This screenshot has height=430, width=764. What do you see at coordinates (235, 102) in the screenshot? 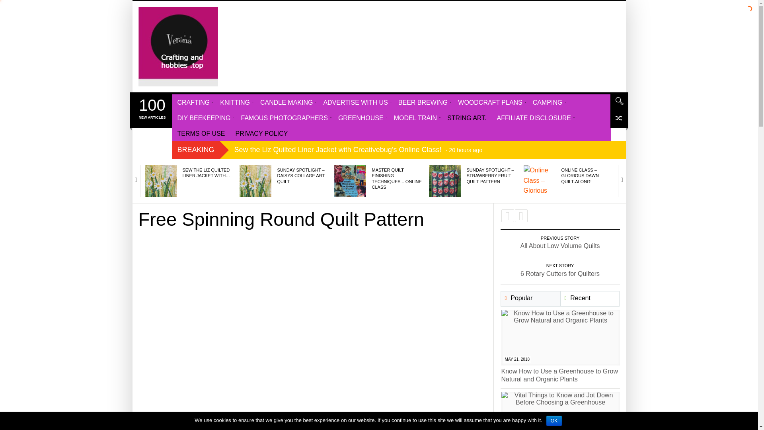
I see `KNITTING` at bounding box center [235, 102].